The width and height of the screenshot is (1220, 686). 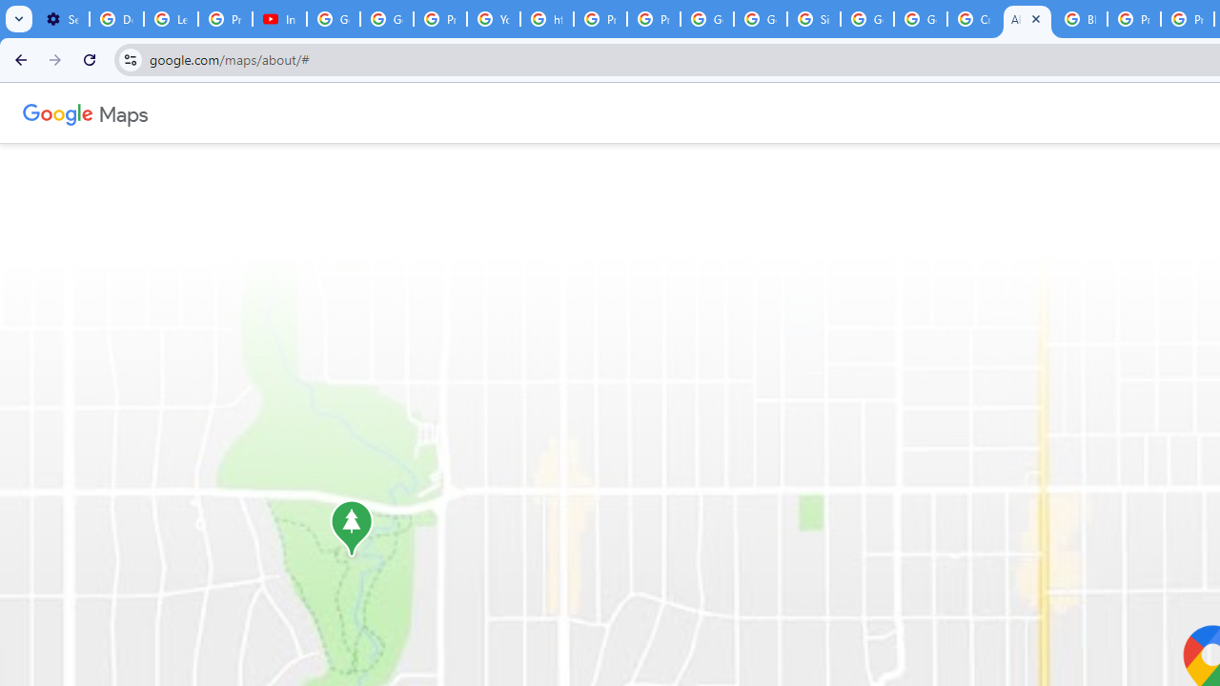 What do you see at coordinates (172, 19) in the screenshot?
I see `Learn how to find your photos - Google Photos Help` at bounding box center [172, 19].